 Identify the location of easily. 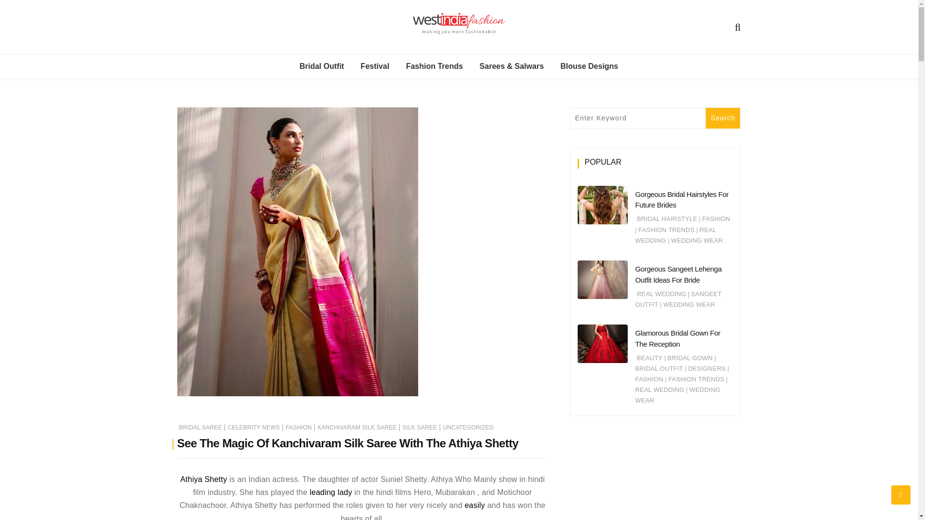
(476, 506).